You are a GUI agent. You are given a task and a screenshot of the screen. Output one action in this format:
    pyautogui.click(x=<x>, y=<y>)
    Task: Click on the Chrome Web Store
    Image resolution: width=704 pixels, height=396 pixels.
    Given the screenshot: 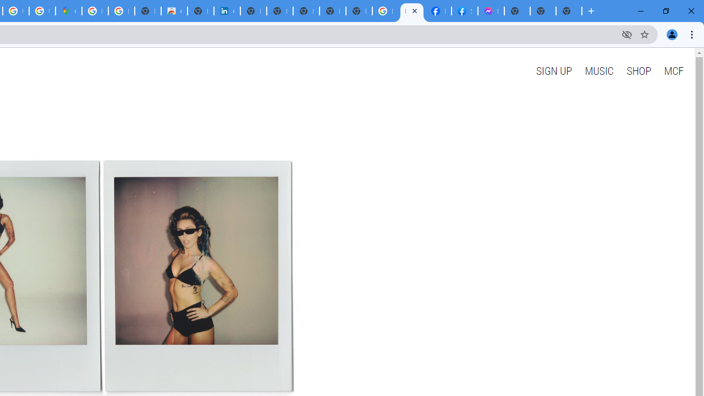 What is the action you would take?
    pyautogui.click(x=174, y=11)
    